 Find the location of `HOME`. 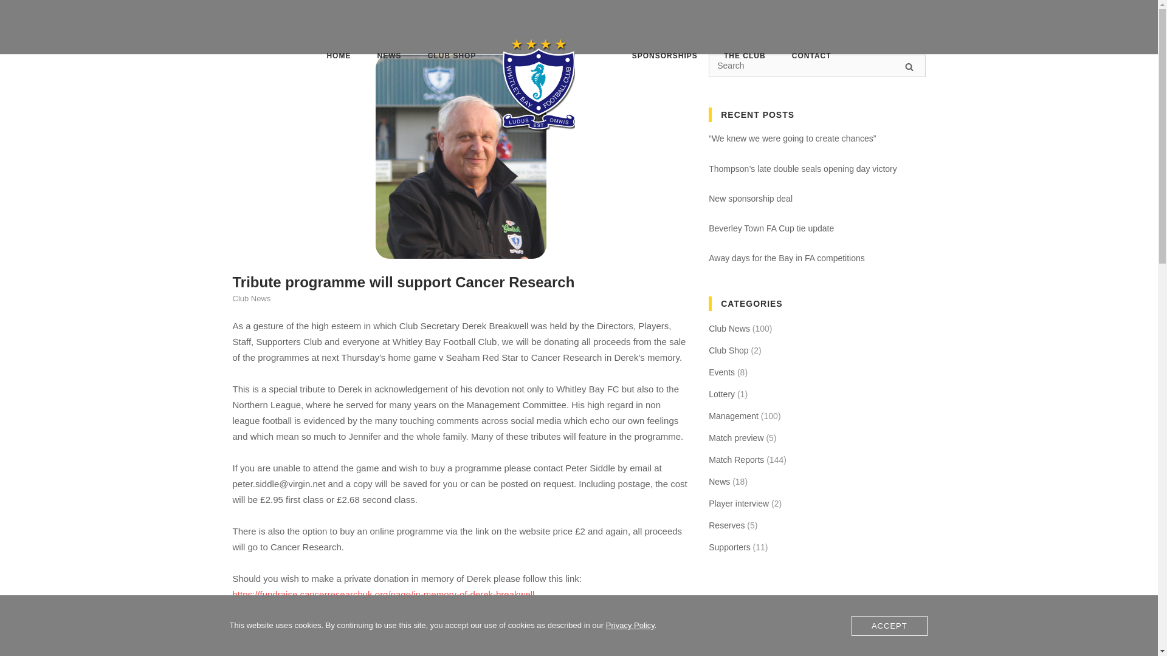

HOME is located at coordinates (339, 58).